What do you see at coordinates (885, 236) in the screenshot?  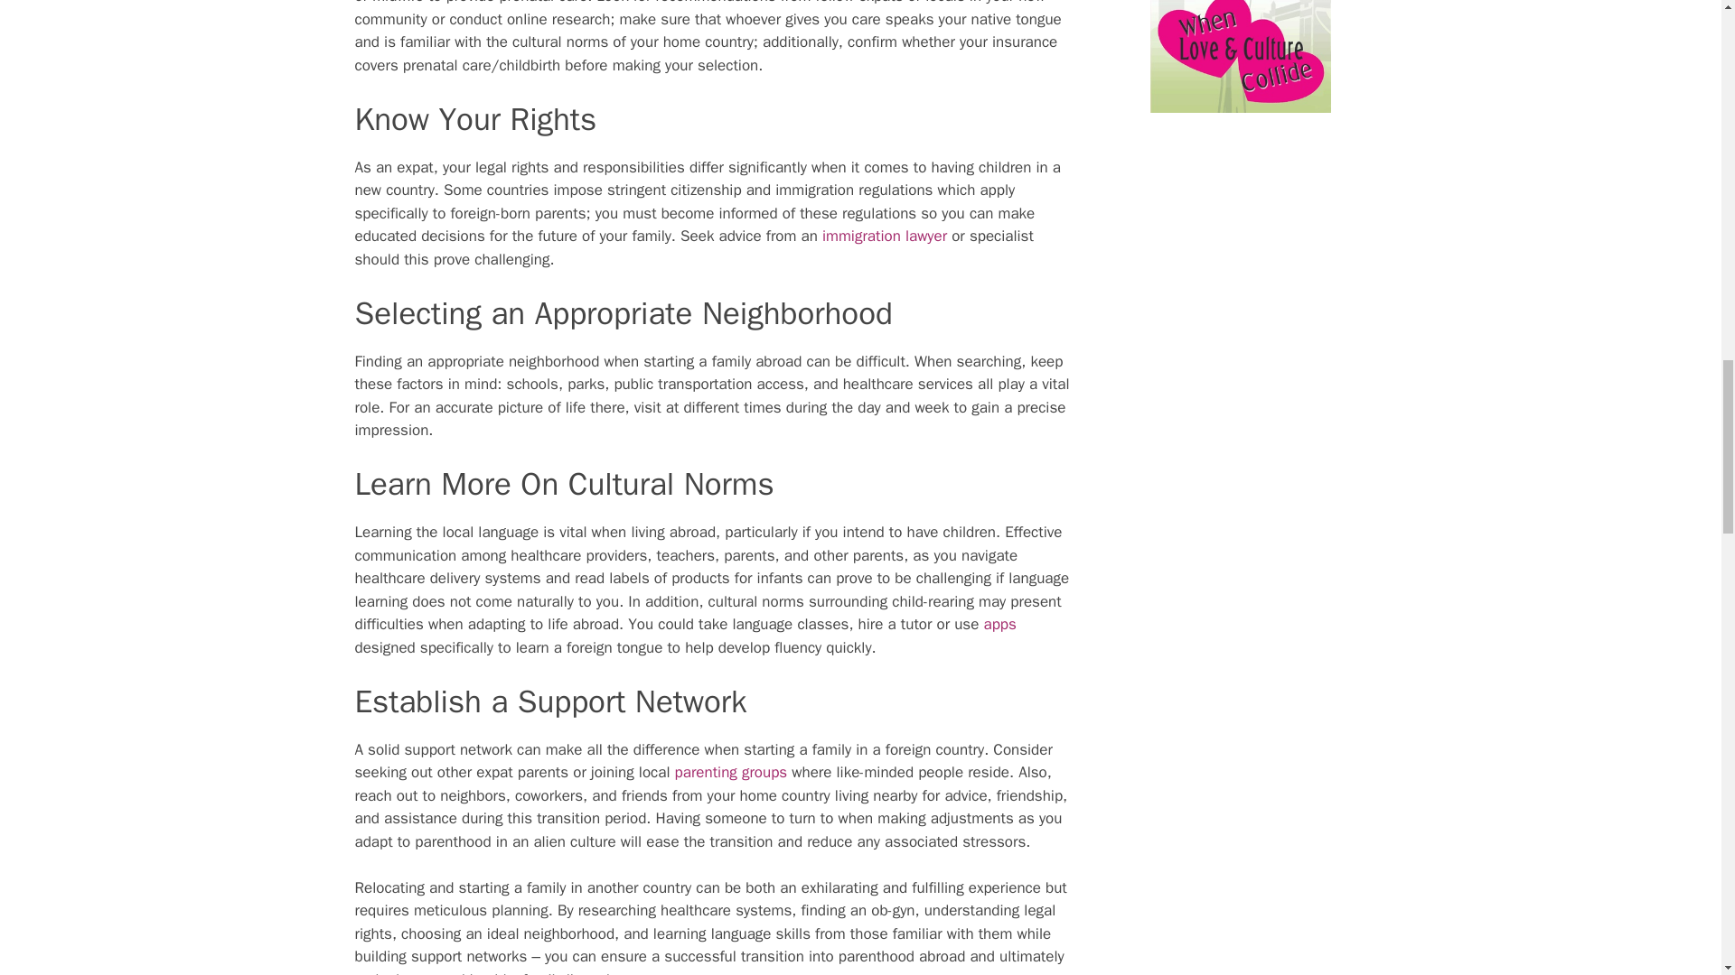 I see `immigration lawyer` at bounding box center [885, 236].